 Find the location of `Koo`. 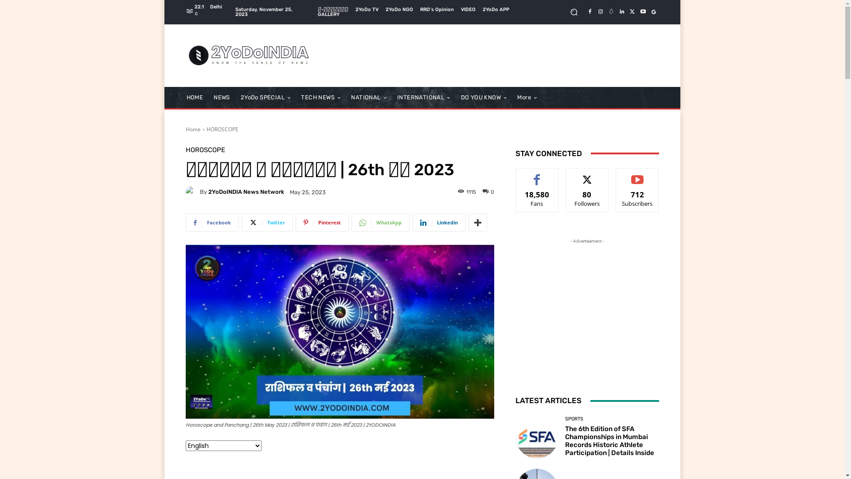

Koo is located at coordinates (611, 12).